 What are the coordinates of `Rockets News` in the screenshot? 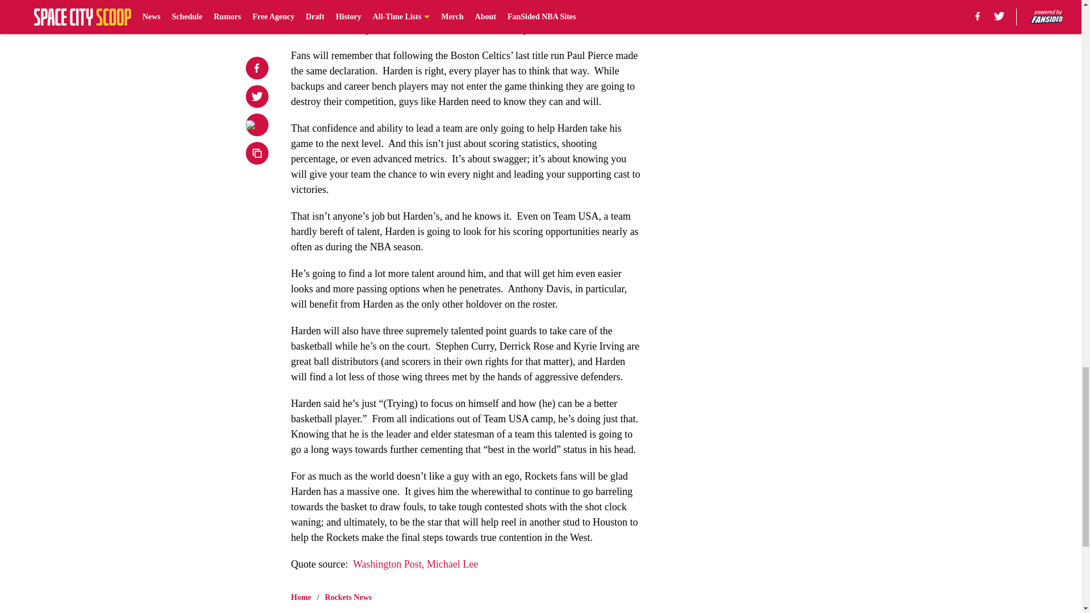 It's located at (348, 597).